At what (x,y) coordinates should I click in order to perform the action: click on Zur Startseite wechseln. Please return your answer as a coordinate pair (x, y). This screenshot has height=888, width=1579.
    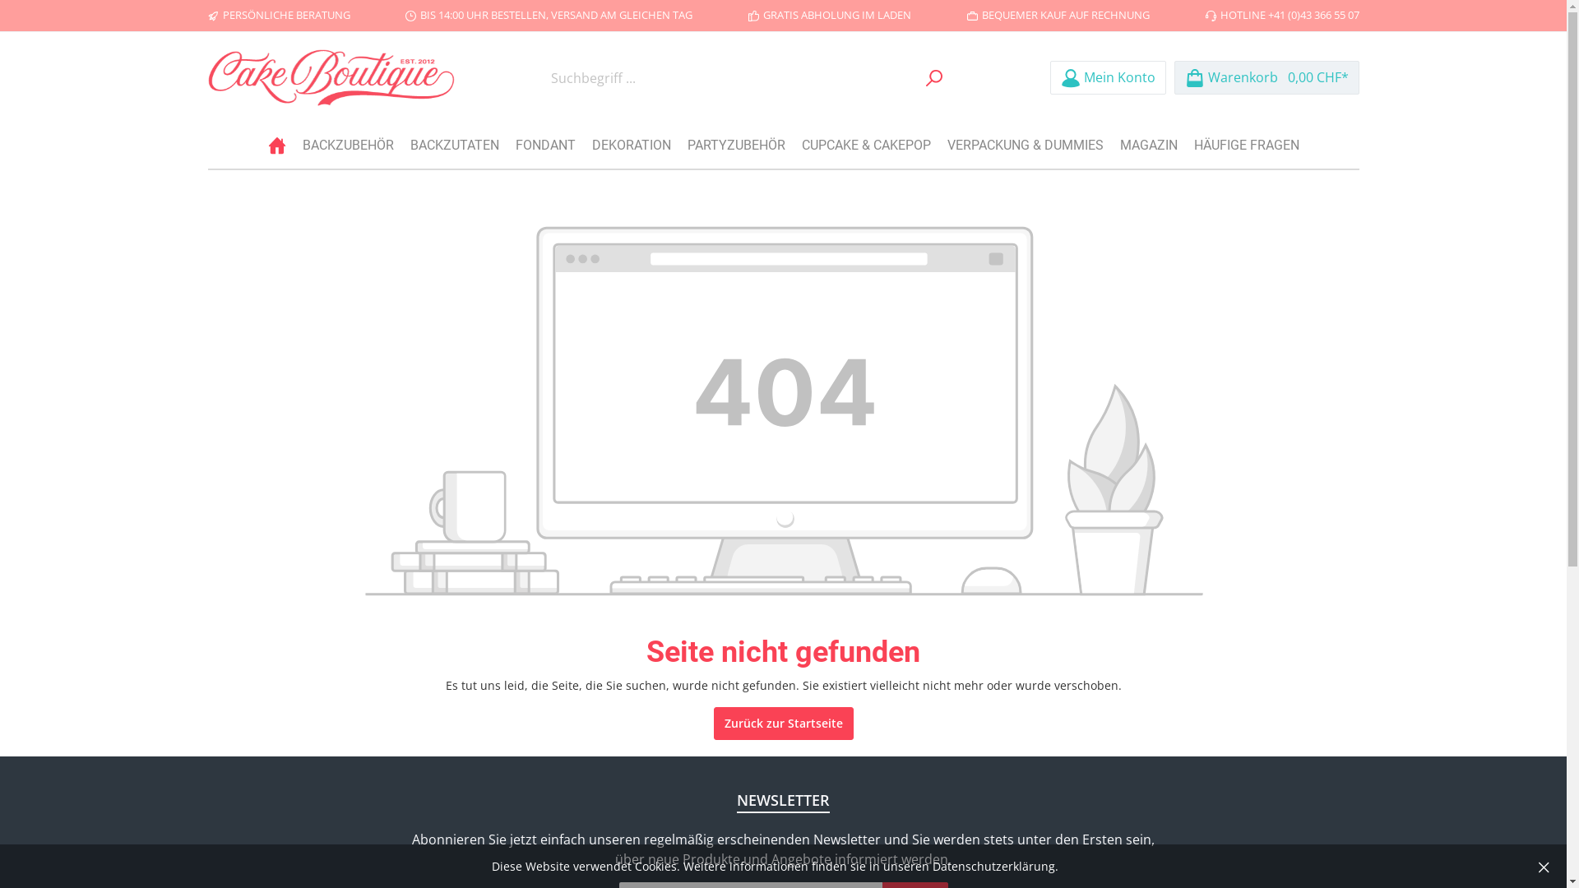
    Looking at the image, I should click on (331, 77).